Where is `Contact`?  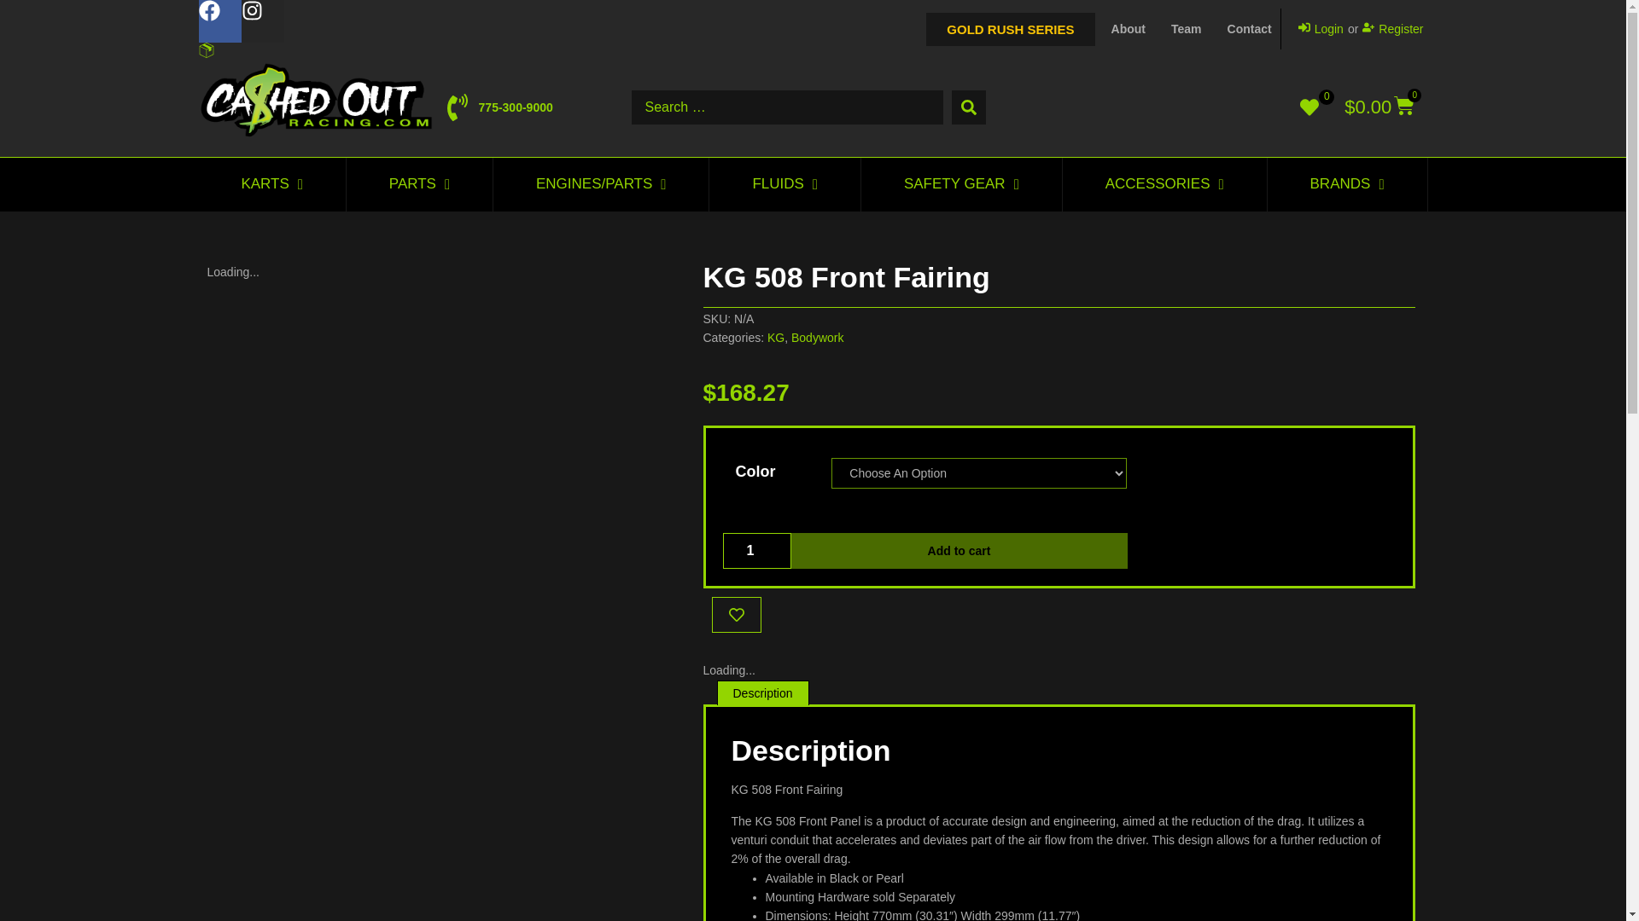 Contact is located at coordinates (1250, 29).